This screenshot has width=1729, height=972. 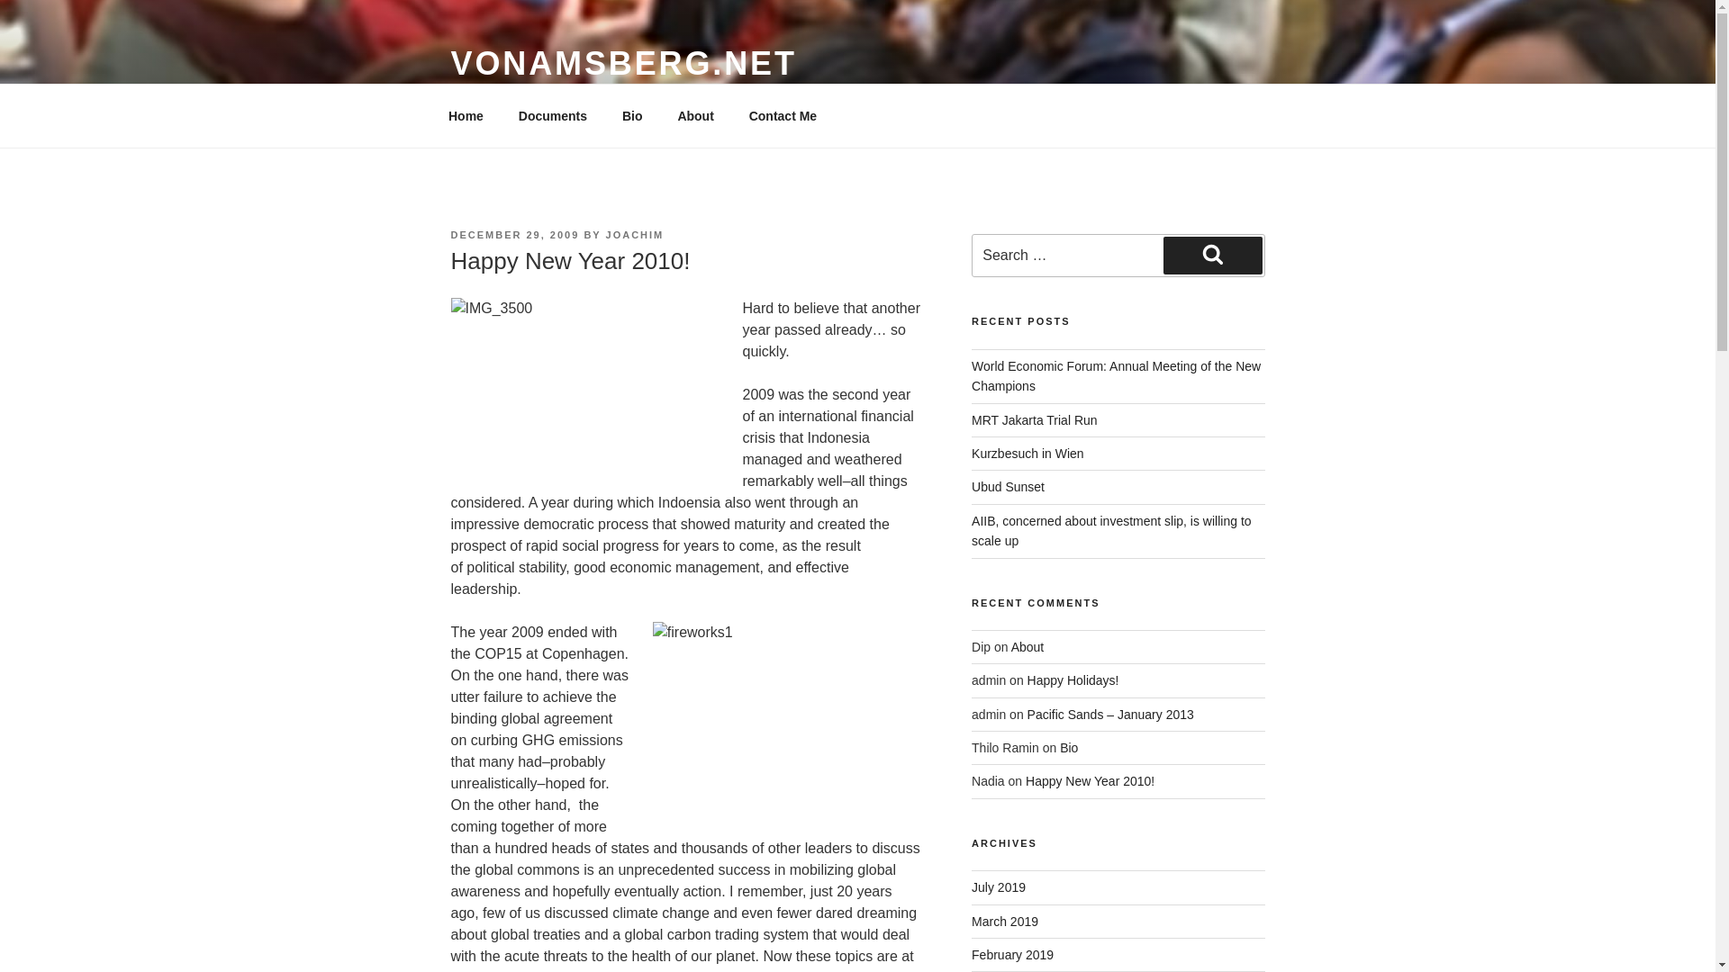 I want to click on February 2019, so click(x=1012, y=955).